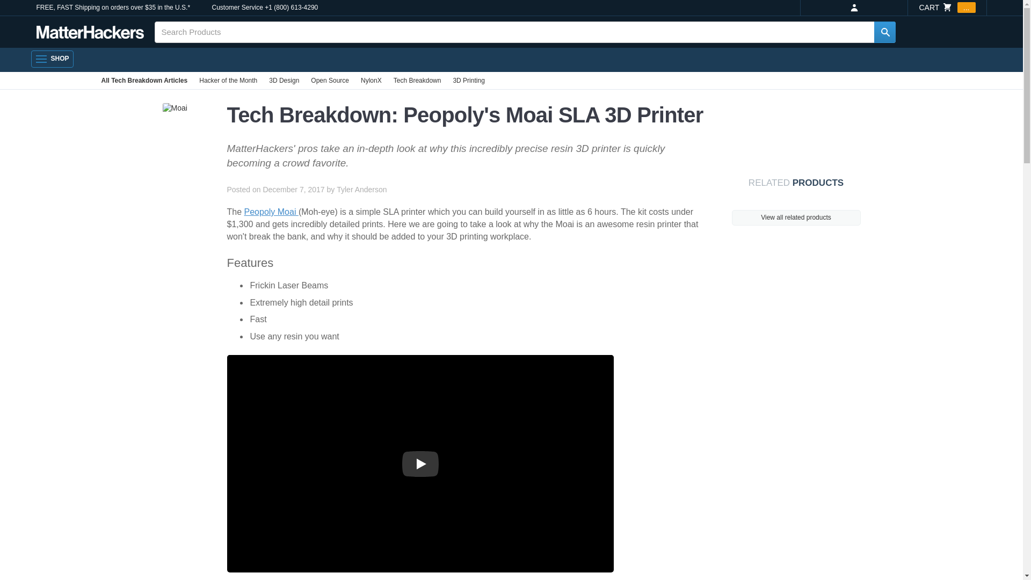 The image size is (1031, 580). What do you see at coordinates (947, 8) in the screenshot?
I see `CART ...` at bounding box center [947, 8].